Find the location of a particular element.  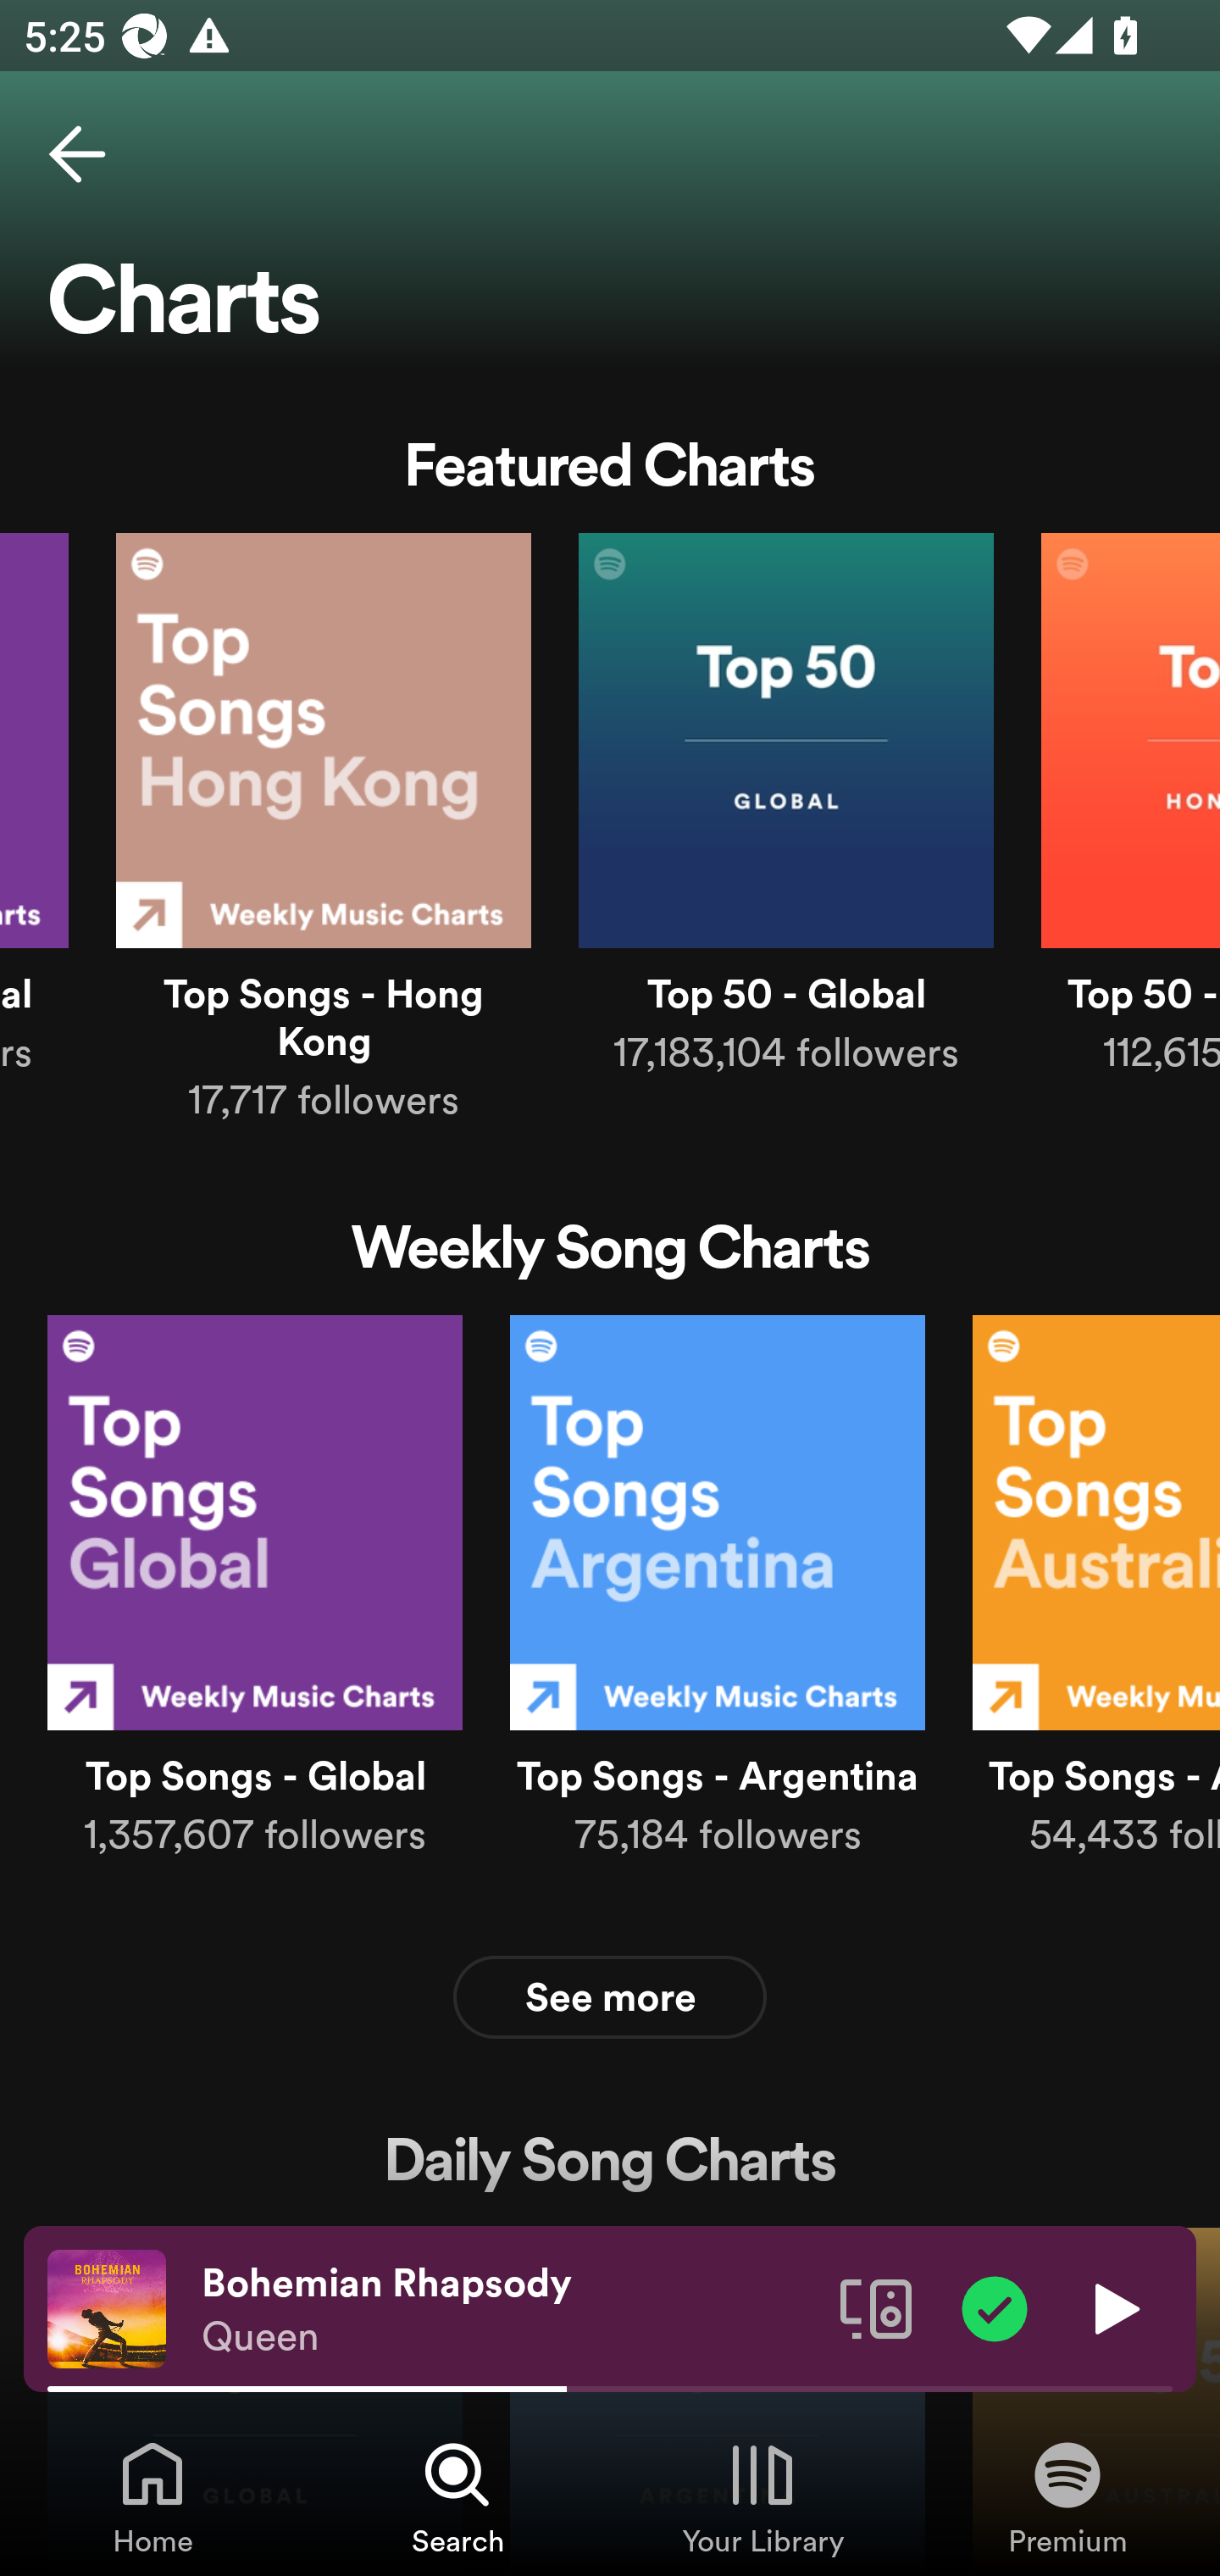

Premium, Tab 4 of 4 Premium Premium is located at coordinates (1067, 2496).